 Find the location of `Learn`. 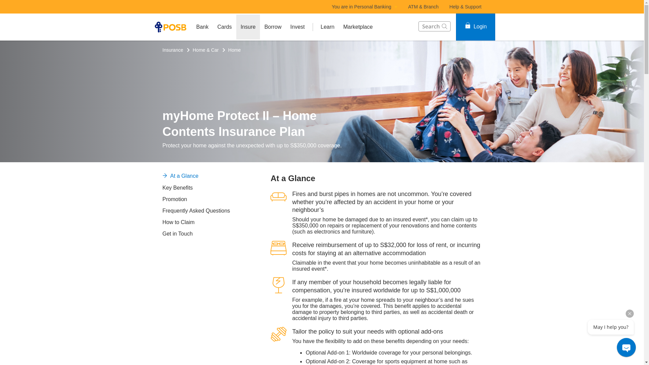

Learn is located at coordinates (328, 27).